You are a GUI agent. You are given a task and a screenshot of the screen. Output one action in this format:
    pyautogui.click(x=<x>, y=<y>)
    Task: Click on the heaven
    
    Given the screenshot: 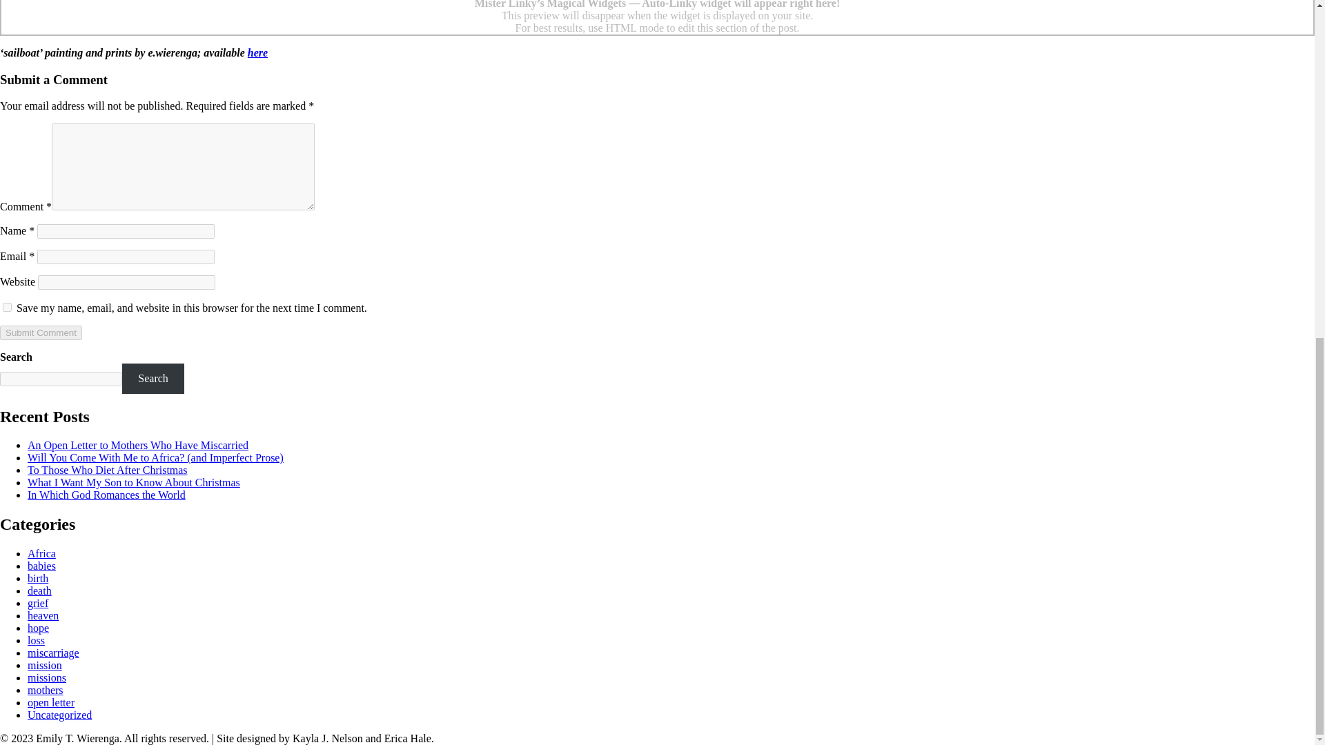 What is the action you would take?
    pyautogui.click(x=43, y=615)
    